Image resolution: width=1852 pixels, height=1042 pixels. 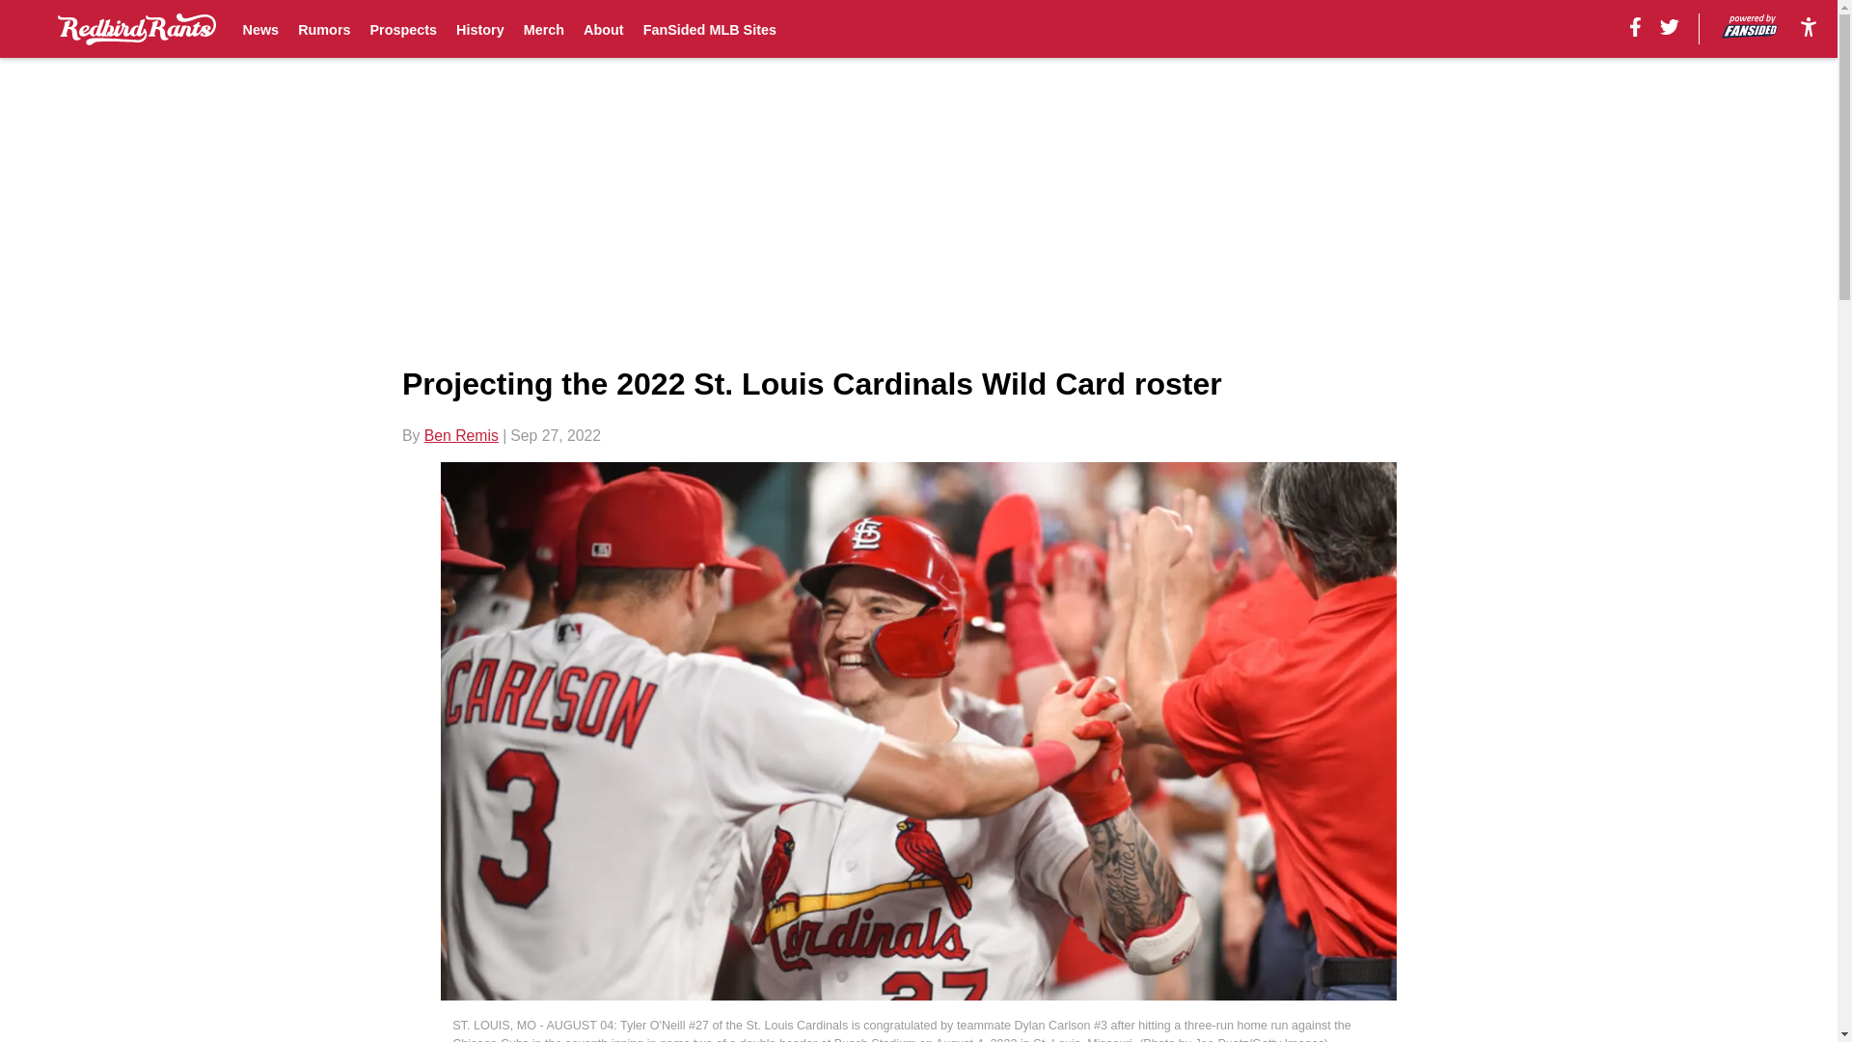 What do you see at coordinates (403, 29) in the screenshot?
I see `Prospects` at bounding box center [403, 29].